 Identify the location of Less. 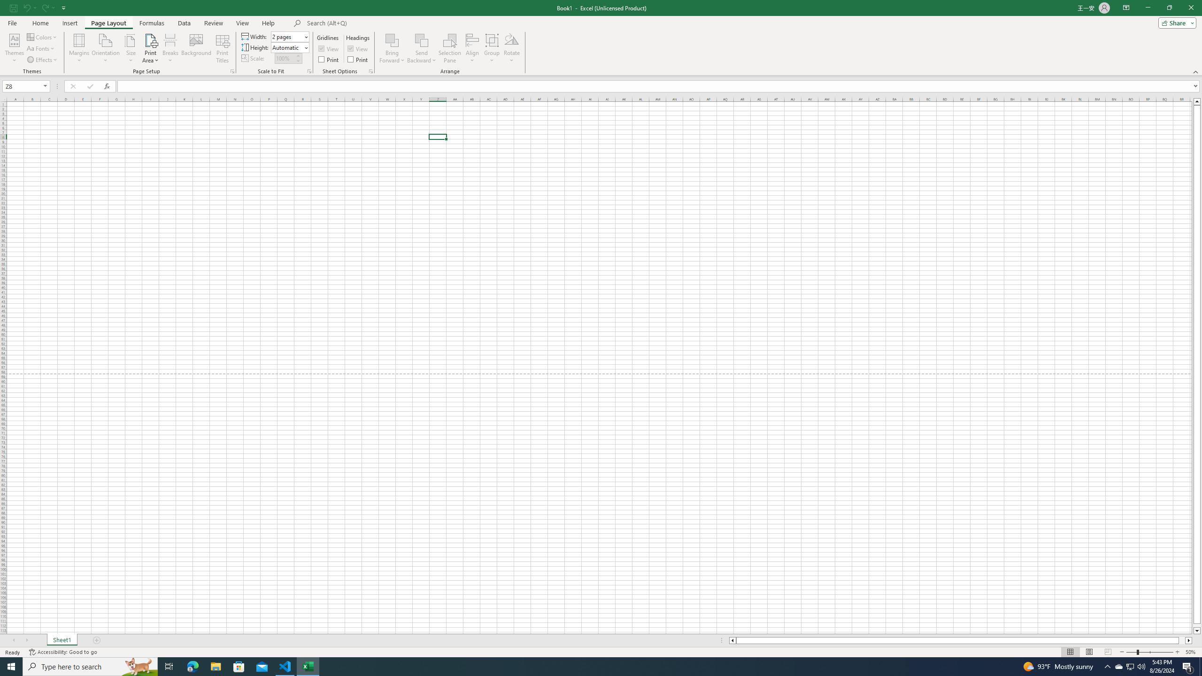
(298, 61).